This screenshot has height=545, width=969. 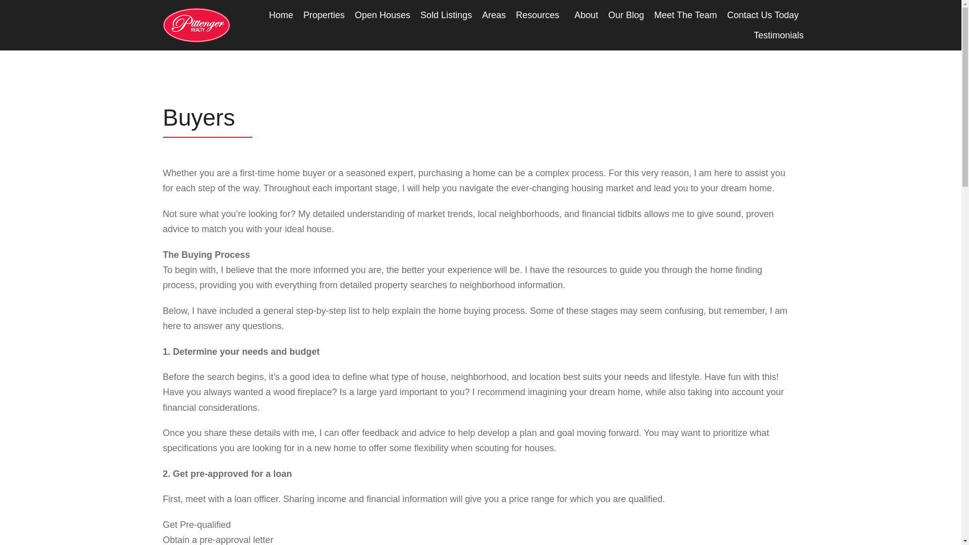 What do you see at coordinates (324, 15) in the screenshot?
I see `Properties` at bounding box center [324, 15].